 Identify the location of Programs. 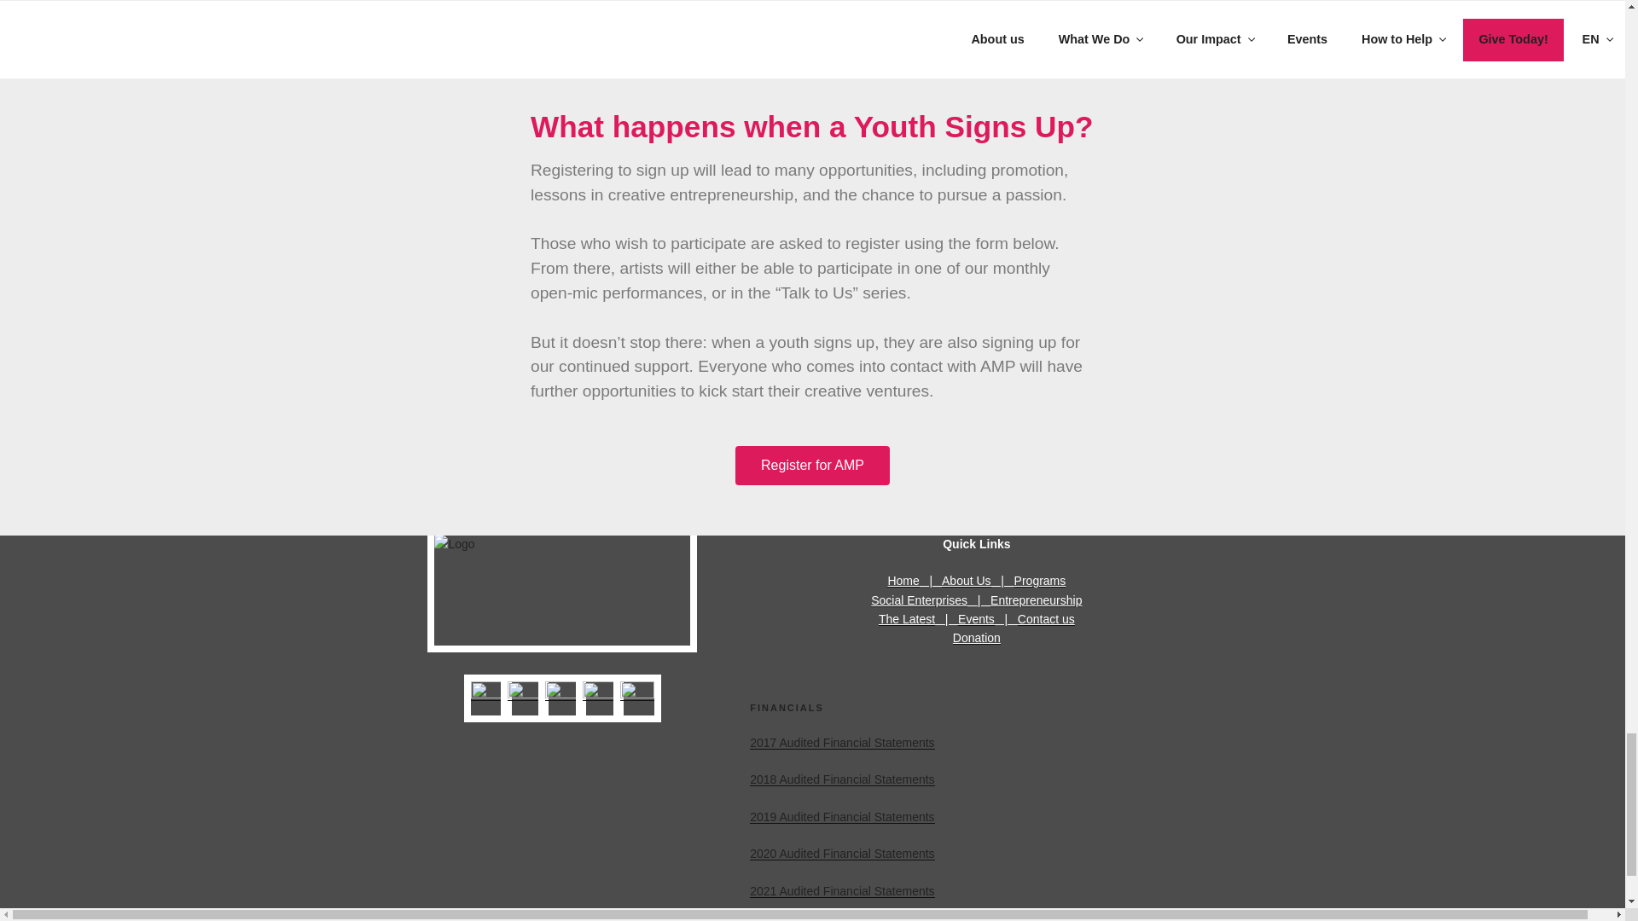
(1039, 580).